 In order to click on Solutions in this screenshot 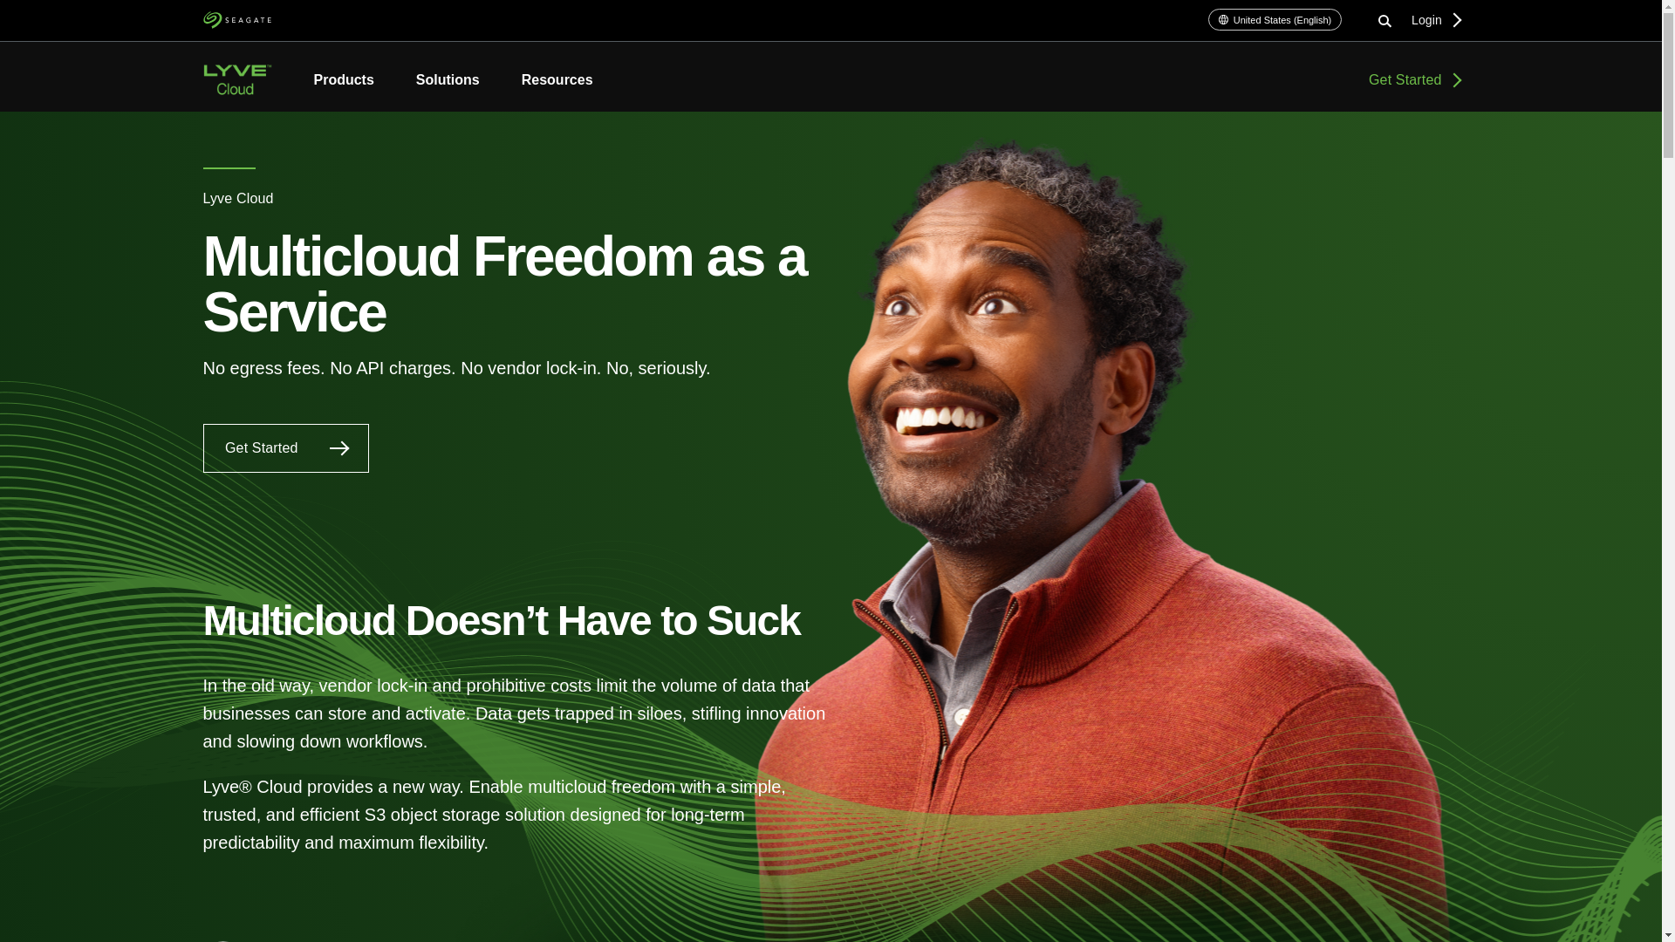, I will do `click(448, 80)`.